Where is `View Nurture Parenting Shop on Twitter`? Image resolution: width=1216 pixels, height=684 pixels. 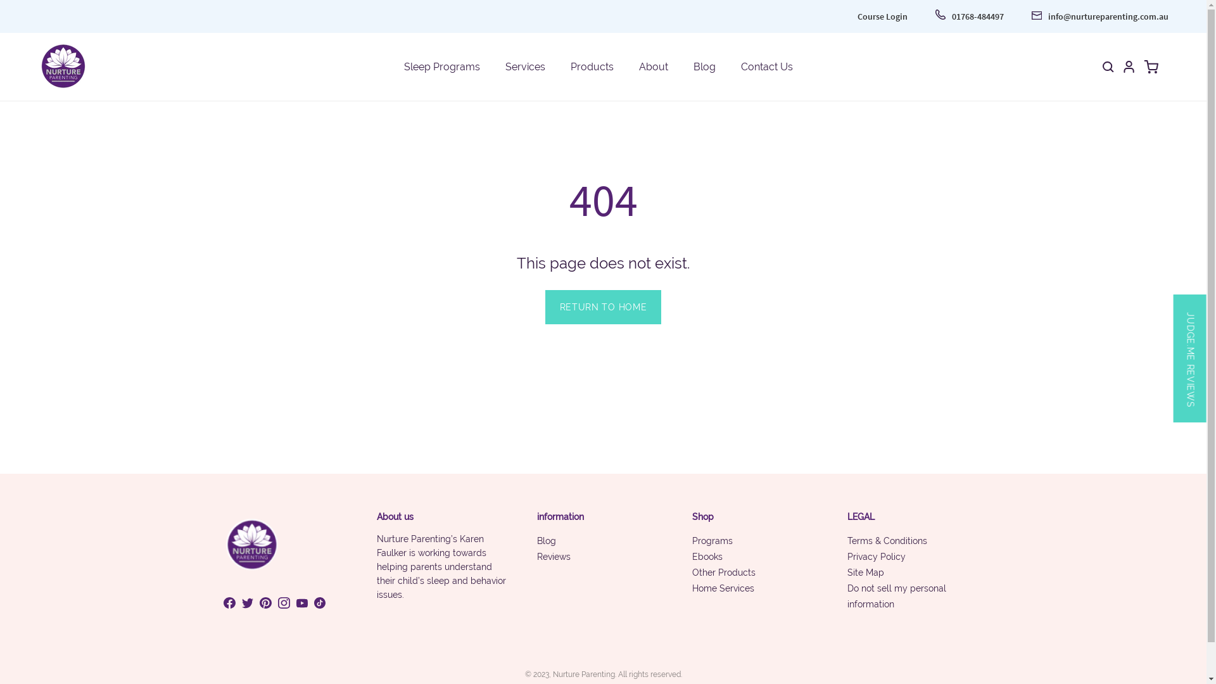
View Nurture Parenting Shop on Twitter is located at coordinates (248, 603).